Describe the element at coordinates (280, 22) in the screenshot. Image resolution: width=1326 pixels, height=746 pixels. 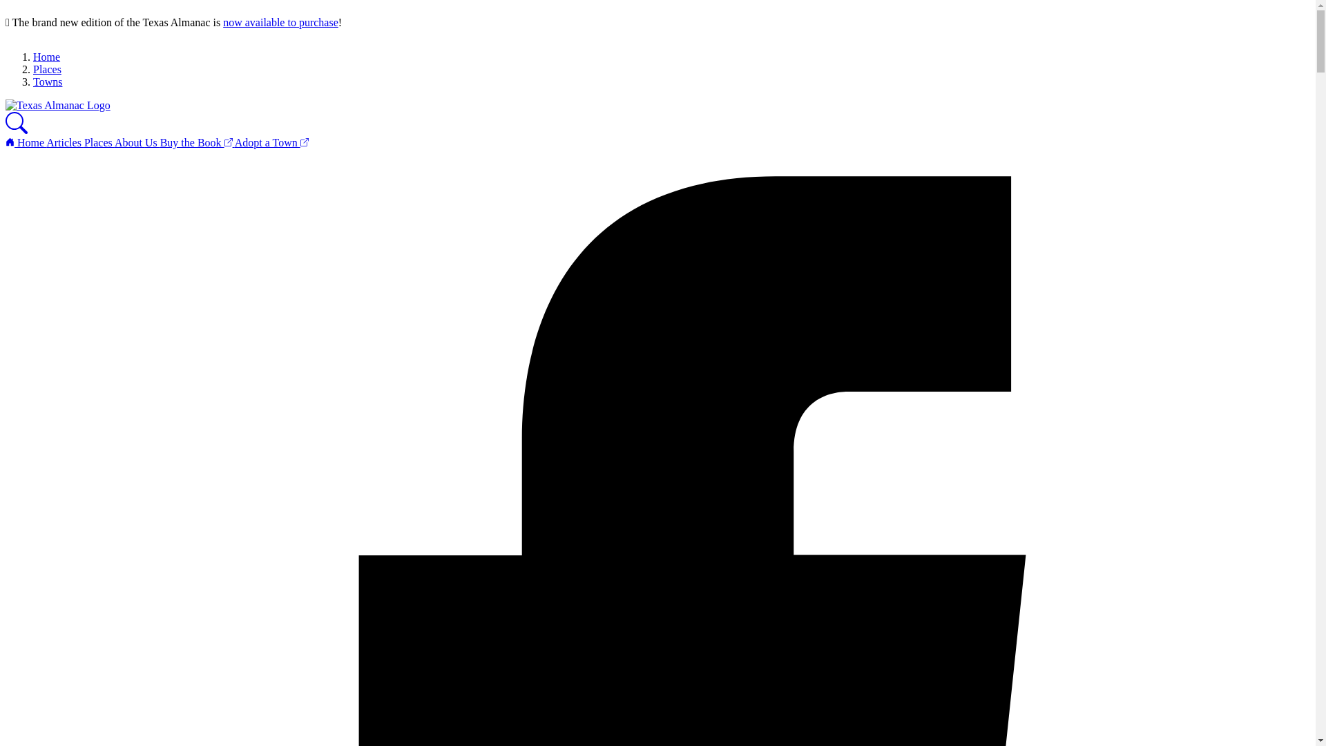
I see `now available to purchase` at that location.